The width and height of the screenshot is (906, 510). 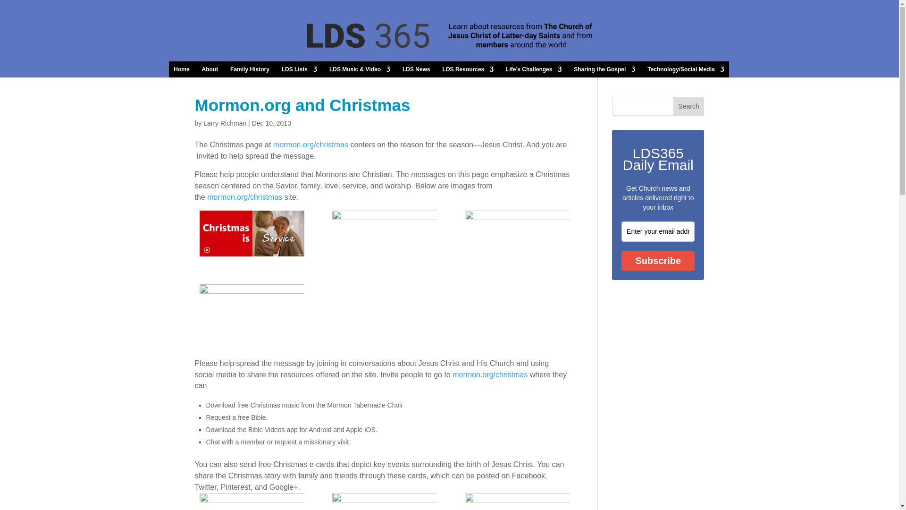 What do you see at coordinates (689, 106) in the screenshot?
I see `Search` at bounding box center [689, 106].